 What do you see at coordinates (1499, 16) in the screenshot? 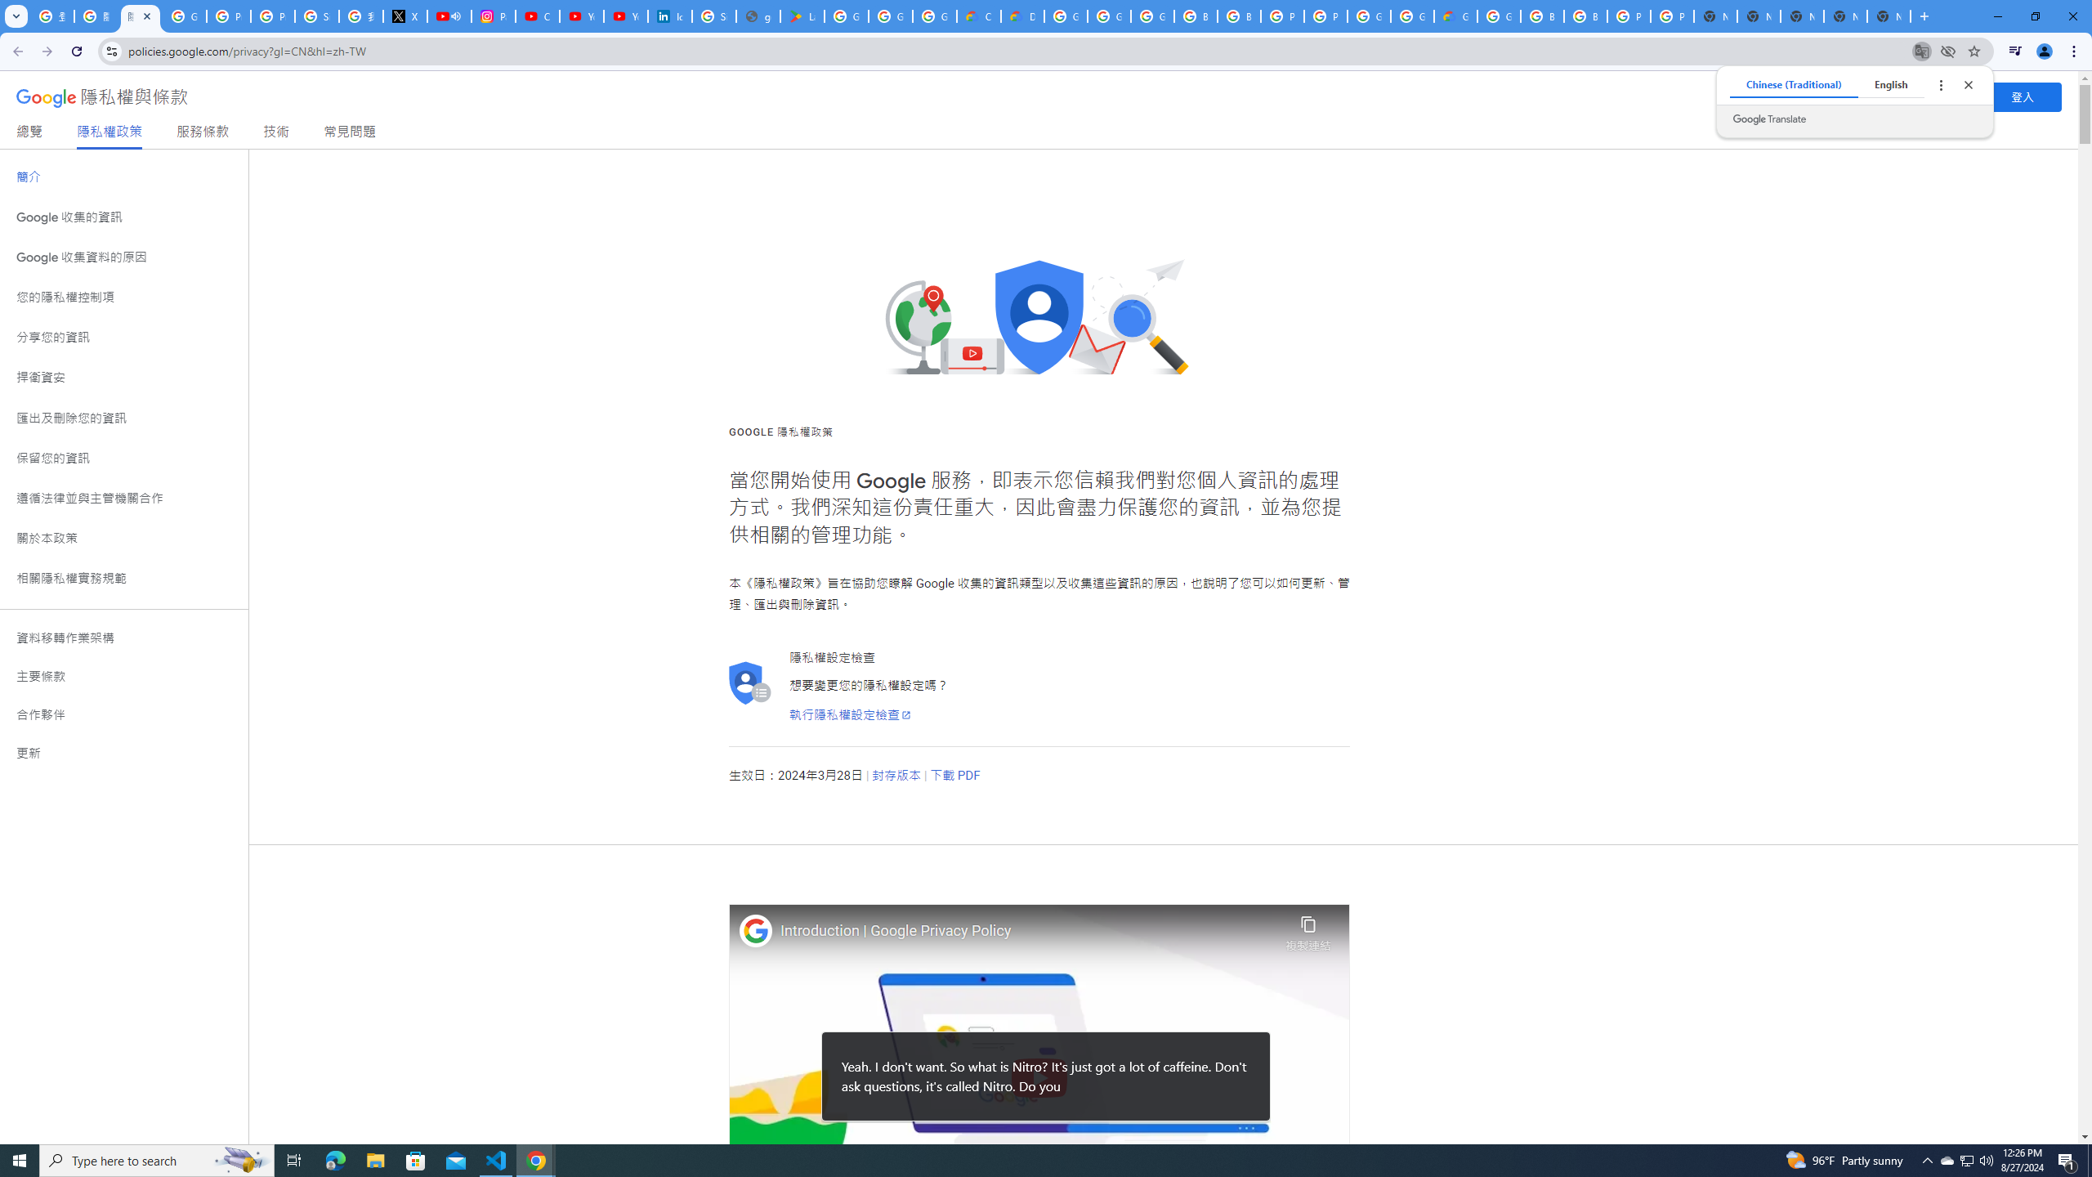
I see `Google Cloud Platform` at bounding box center [1499, 16].